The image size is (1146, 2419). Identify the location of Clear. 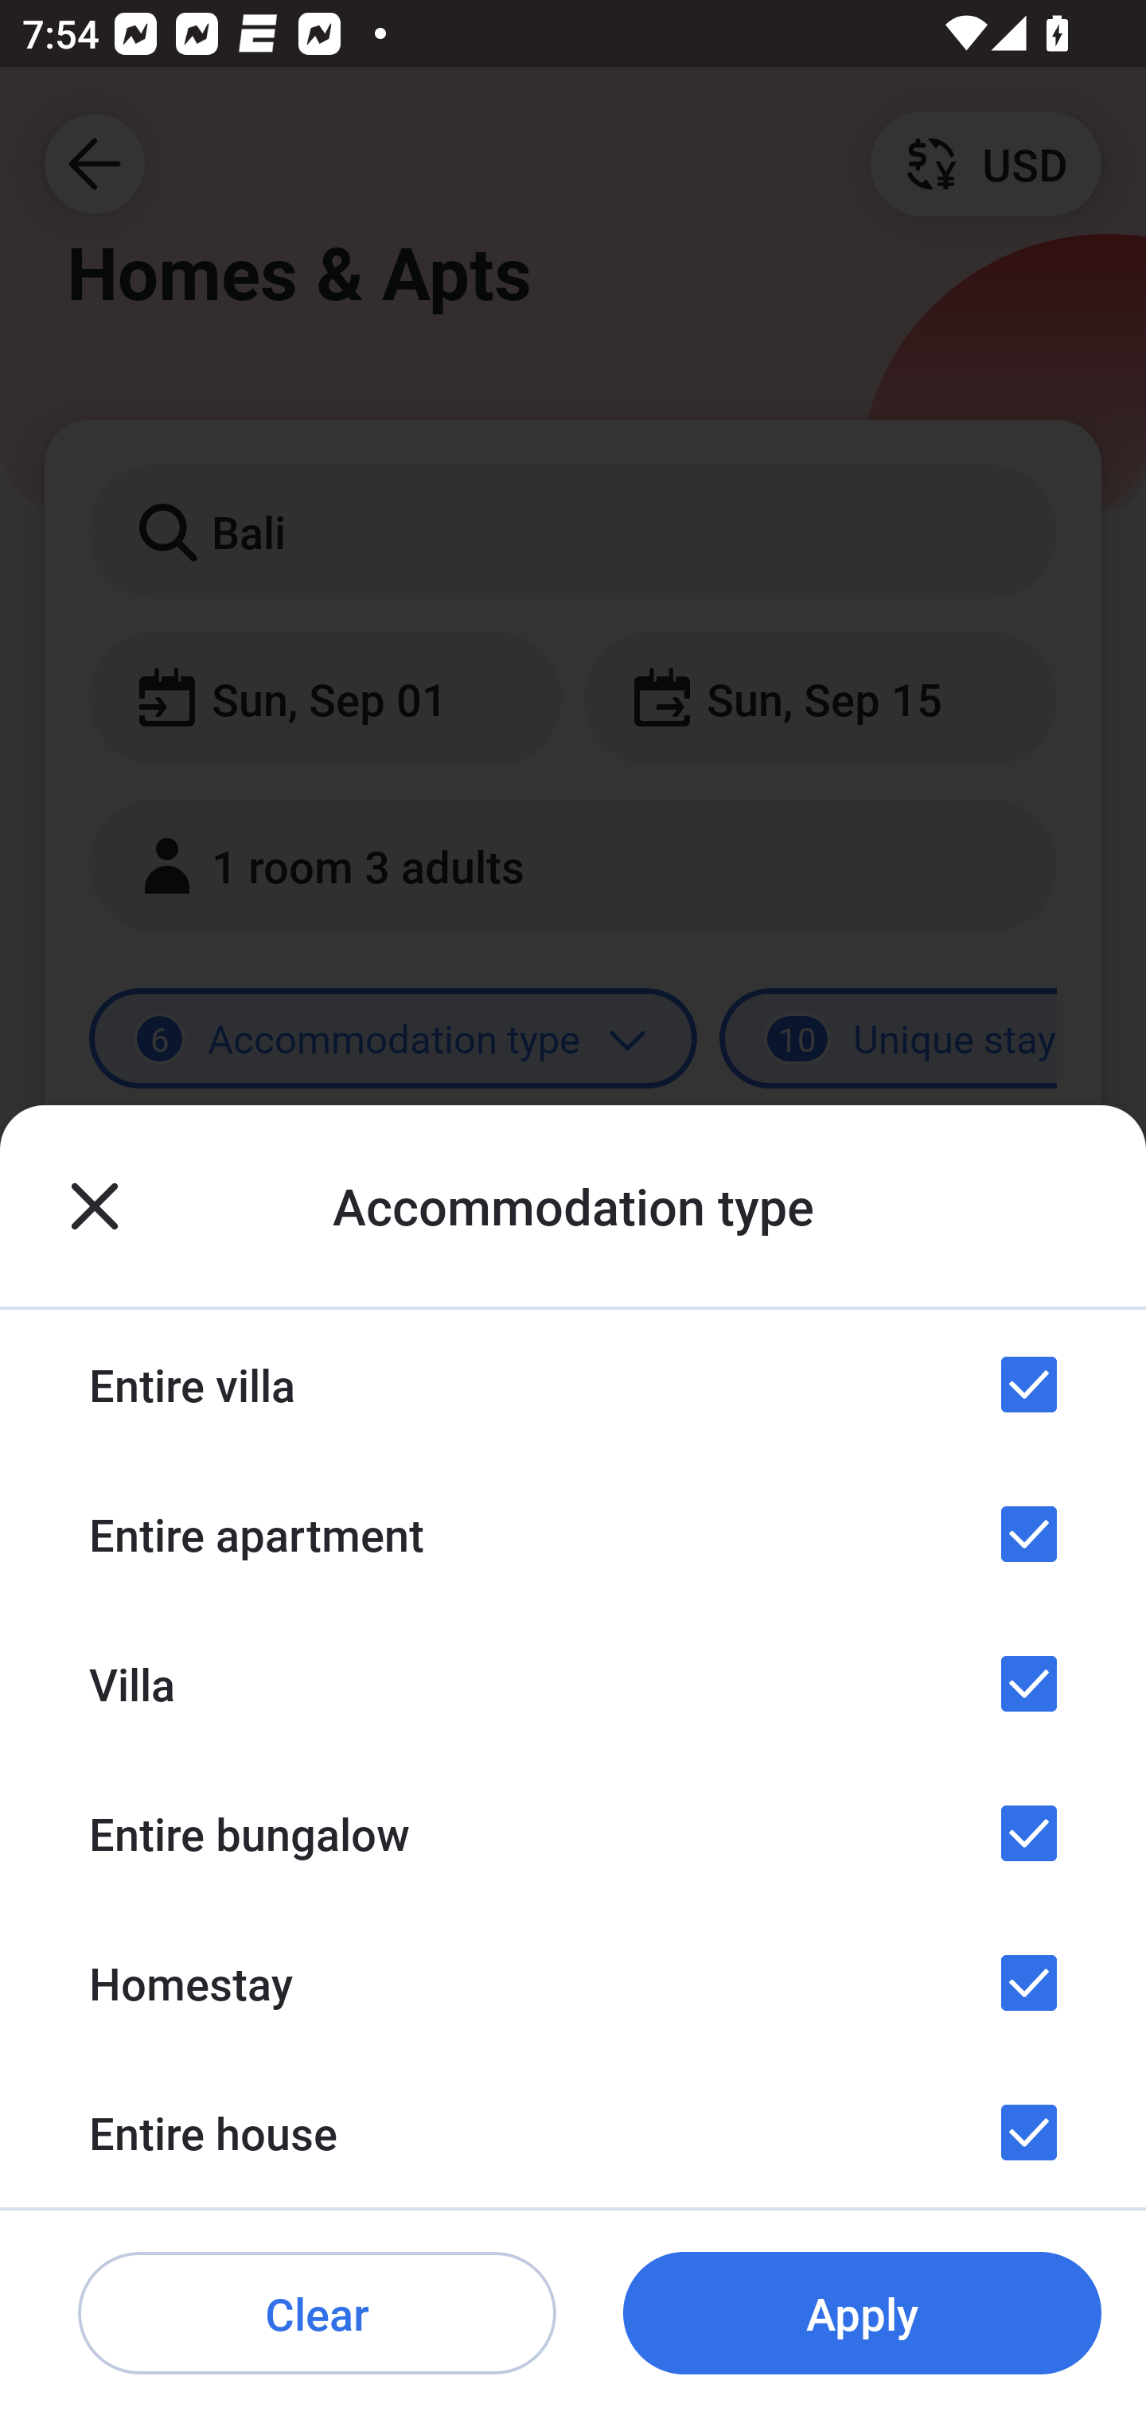
(317, 2314).